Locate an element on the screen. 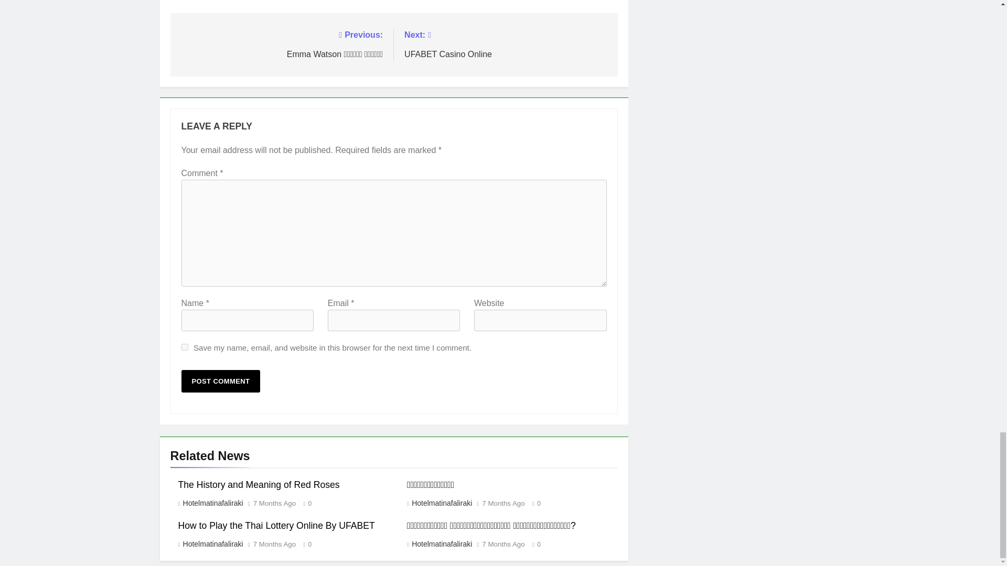 Image resolution: width=1007 pixels, height=566 pixels. Hotelmatinafaliraki is located at coordinates (441, 544).